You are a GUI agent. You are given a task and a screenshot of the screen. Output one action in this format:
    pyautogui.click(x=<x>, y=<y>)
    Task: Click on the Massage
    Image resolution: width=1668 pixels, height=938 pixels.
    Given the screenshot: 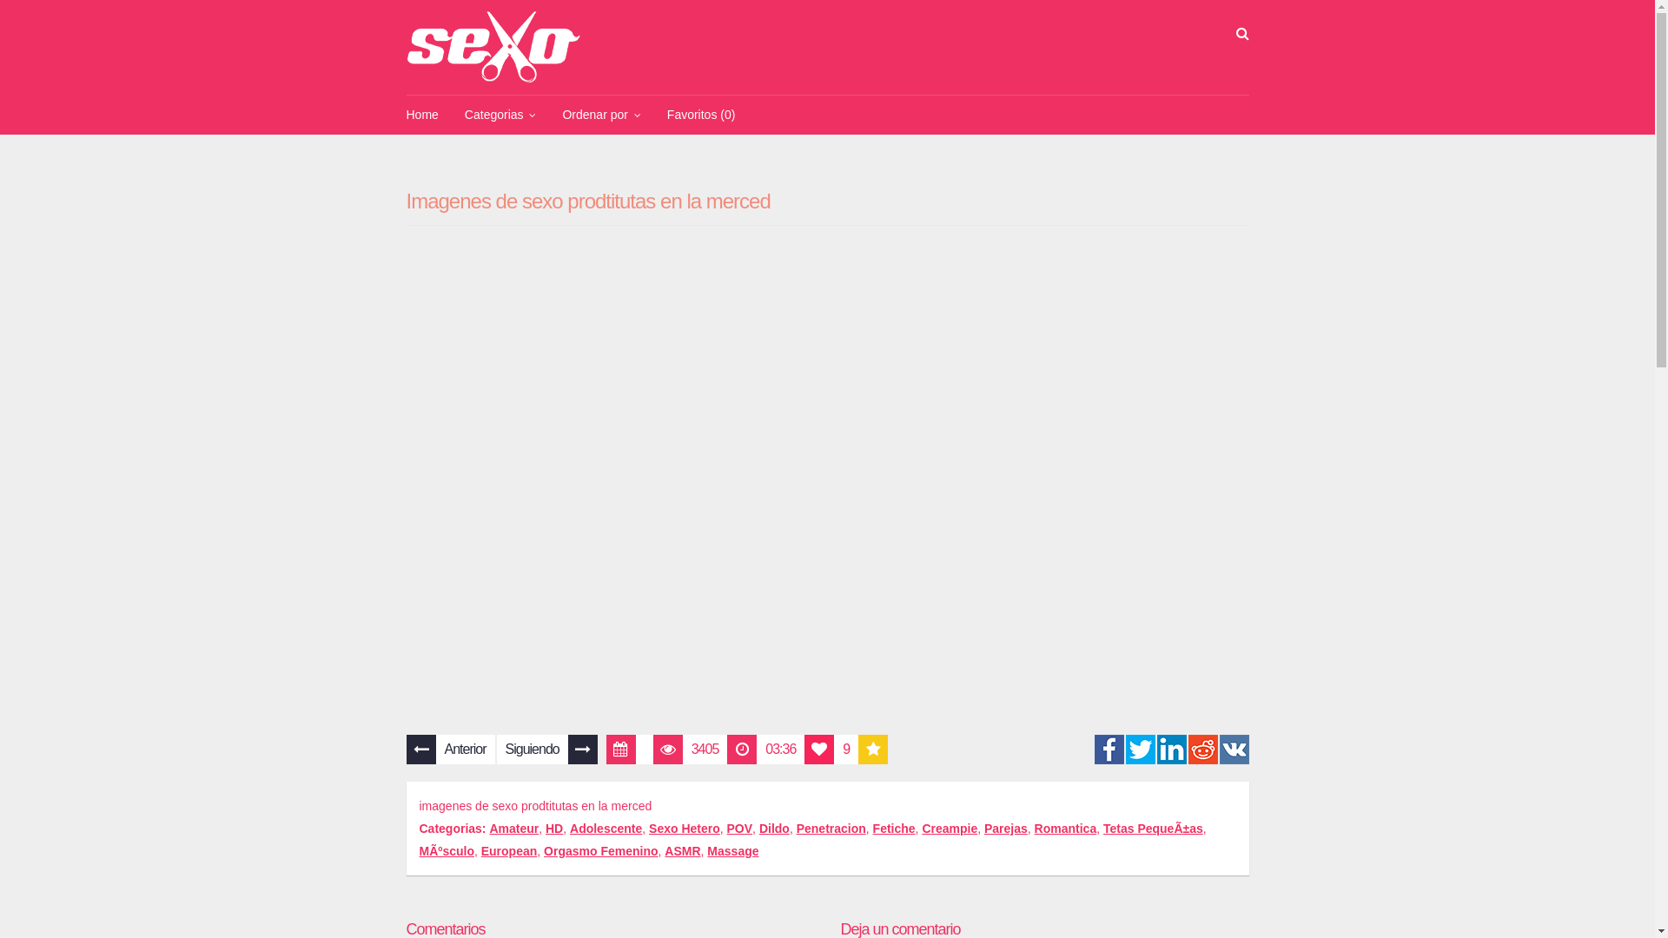 What is the action you would take?
    pyautogui.click(x=733, y=851)
    